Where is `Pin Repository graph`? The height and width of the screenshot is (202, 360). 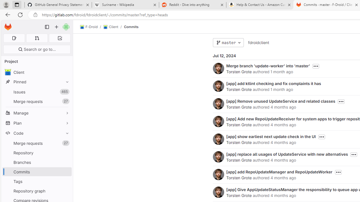
Pin Repository graph is located at coordinates (66, 191).